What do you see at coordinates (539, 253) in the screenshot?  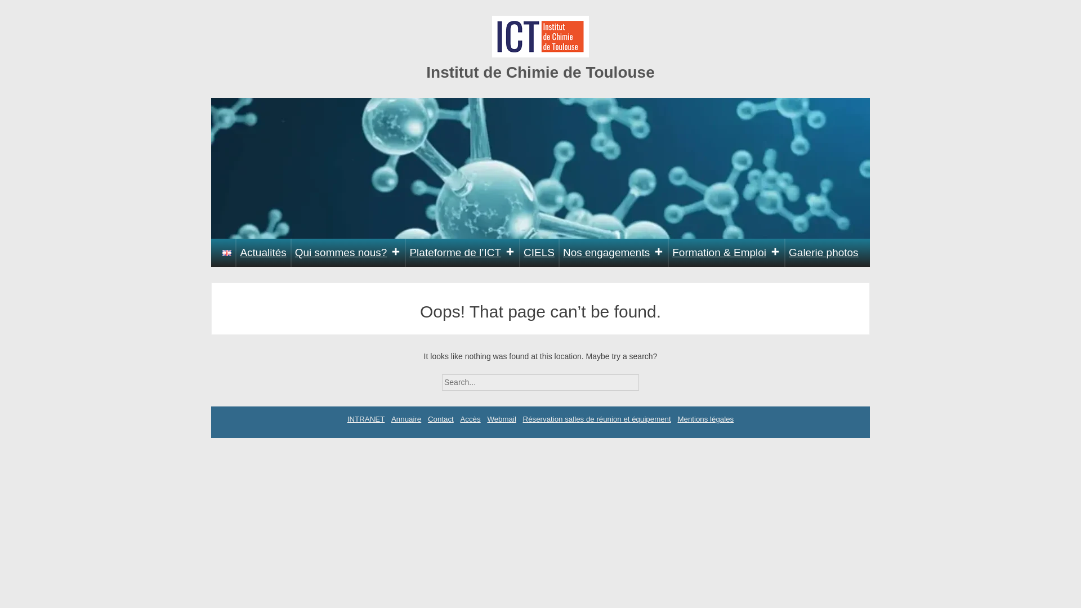 I see `CIELS` at bounding box center [539, 253].